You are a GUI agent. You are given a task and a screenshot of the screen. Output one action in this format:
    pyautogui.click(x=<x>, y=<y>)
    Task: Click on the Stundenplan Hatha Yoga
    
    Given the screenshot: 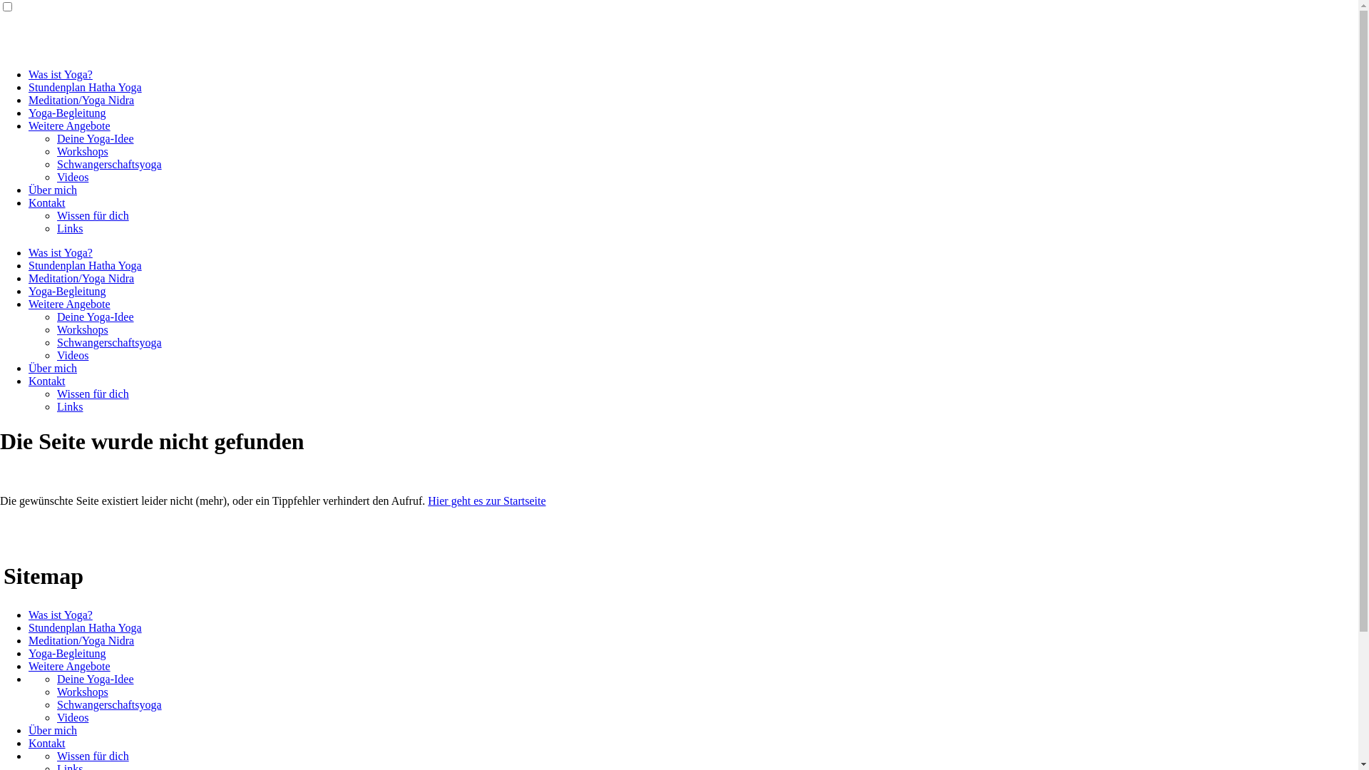 What is the action you would take?
    pyautogui.click(x=86, y=87)
    